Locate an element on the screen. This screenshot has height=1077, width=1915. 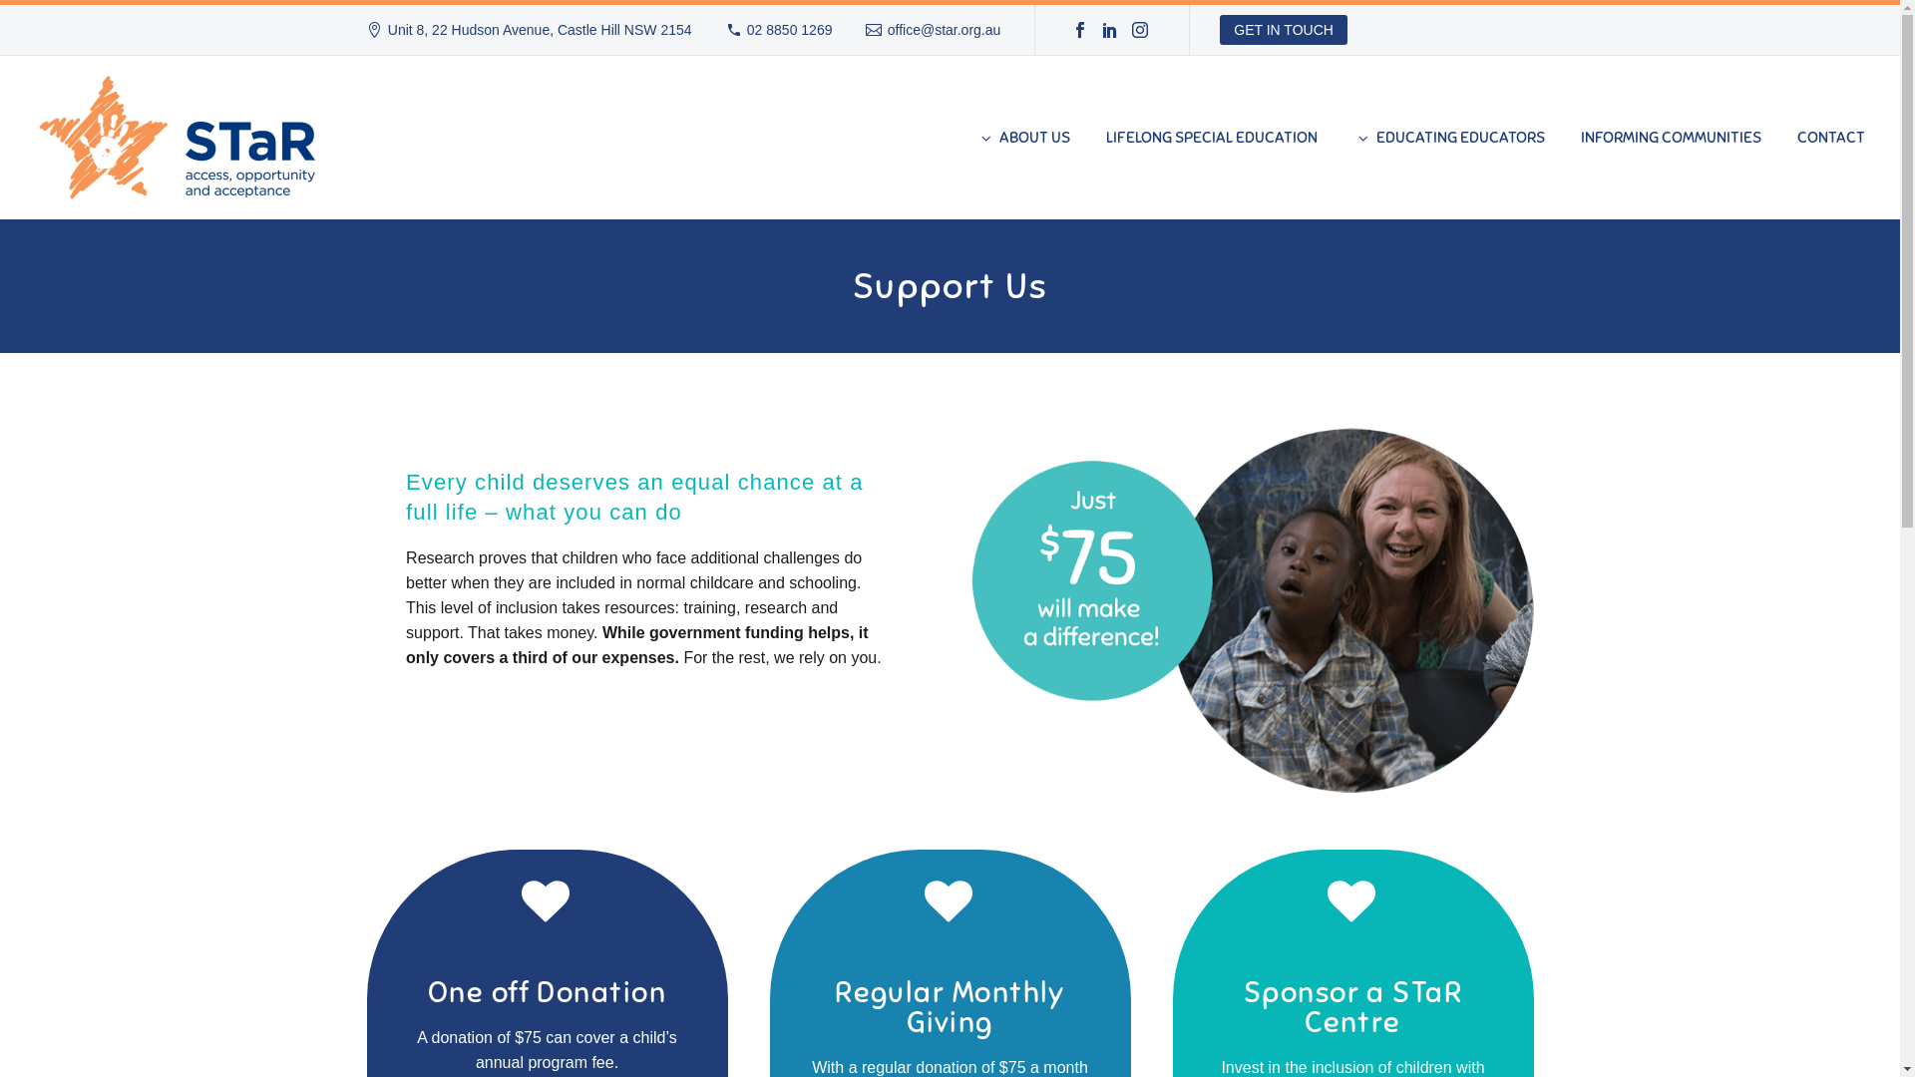
CONTACT is located at coordinates (1831, 138).